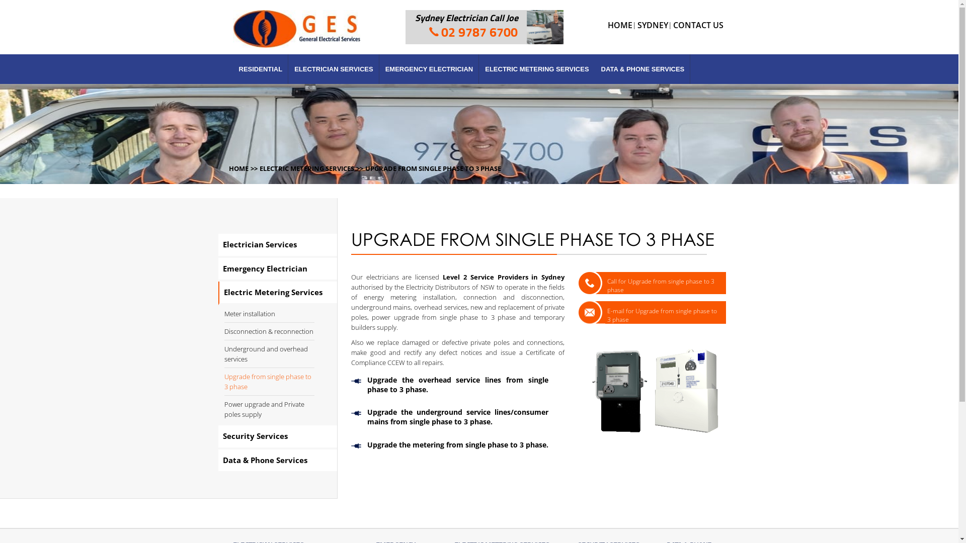  Describe the element at coordinates (307, 168) in the screenshot. I see `ELECTRIC METERING SERVICES` at that location.